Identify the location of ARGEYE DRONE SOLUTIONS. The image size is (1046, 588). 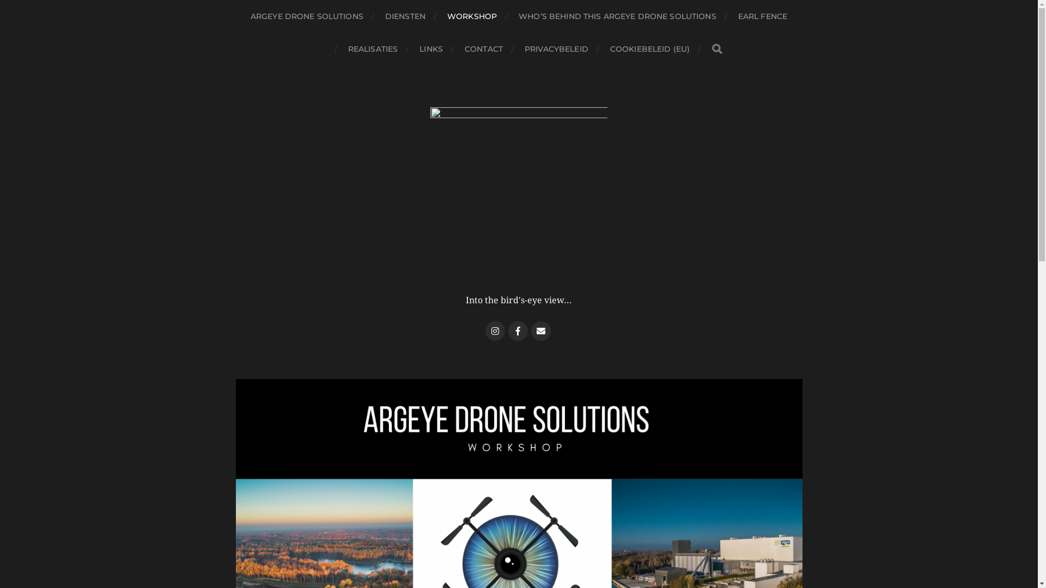
(307, 16).